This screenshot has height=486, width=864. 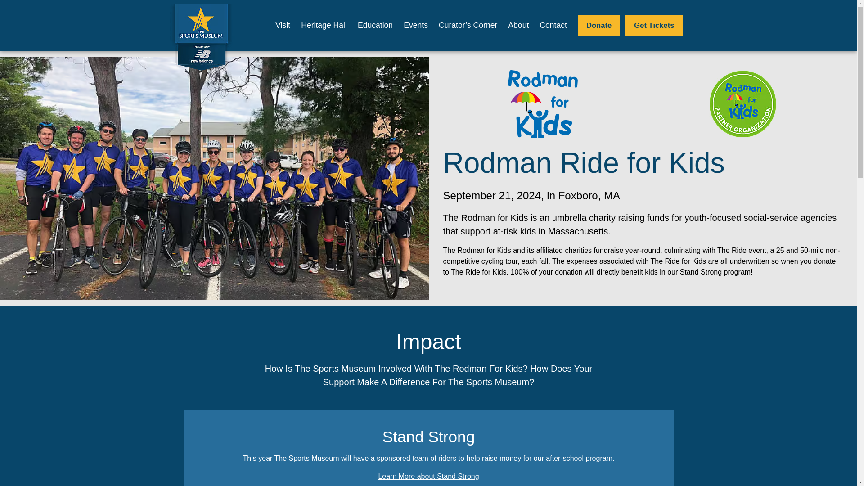 What do you see at coordinates (553, 25) in the screenshot?
I see `Contact` at bounding box center [553, 25].